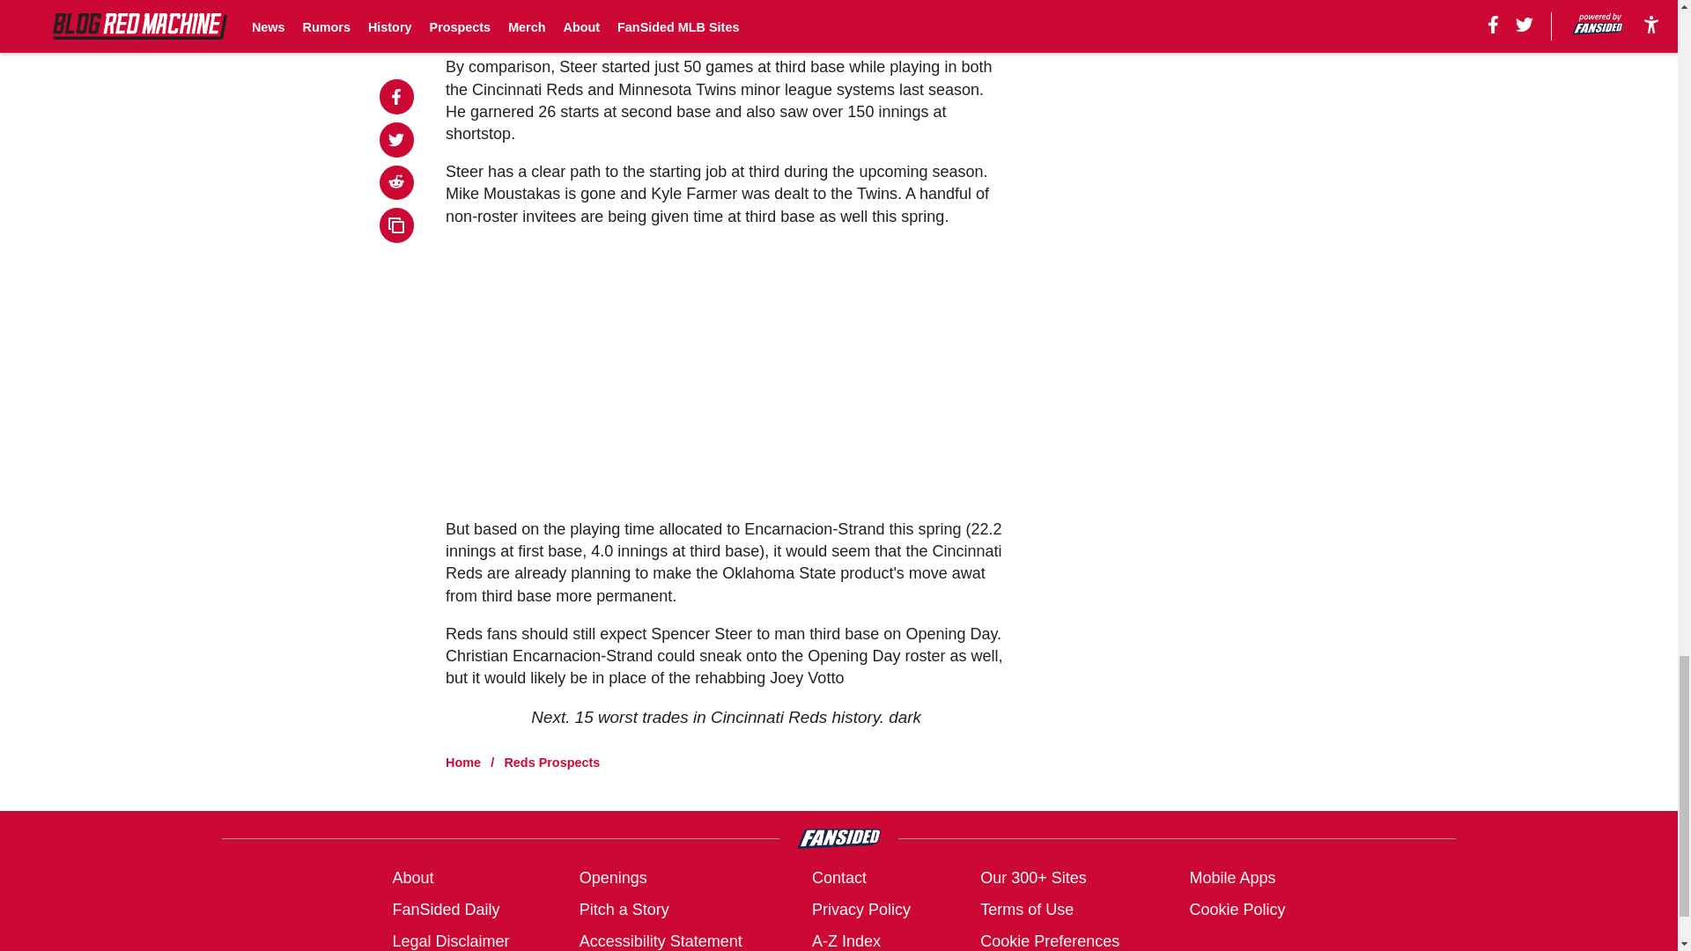 This screenshot has width=1691, height=951. I want to click on Home, so click(463, 762).